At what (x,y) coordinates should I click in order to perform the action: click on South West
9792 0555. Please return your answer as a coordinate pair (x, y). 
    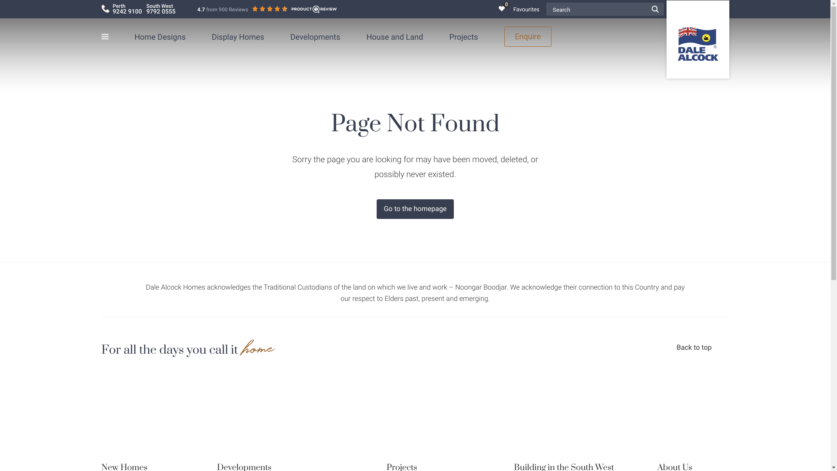
    Looking at the image, I should click on (161, 9).